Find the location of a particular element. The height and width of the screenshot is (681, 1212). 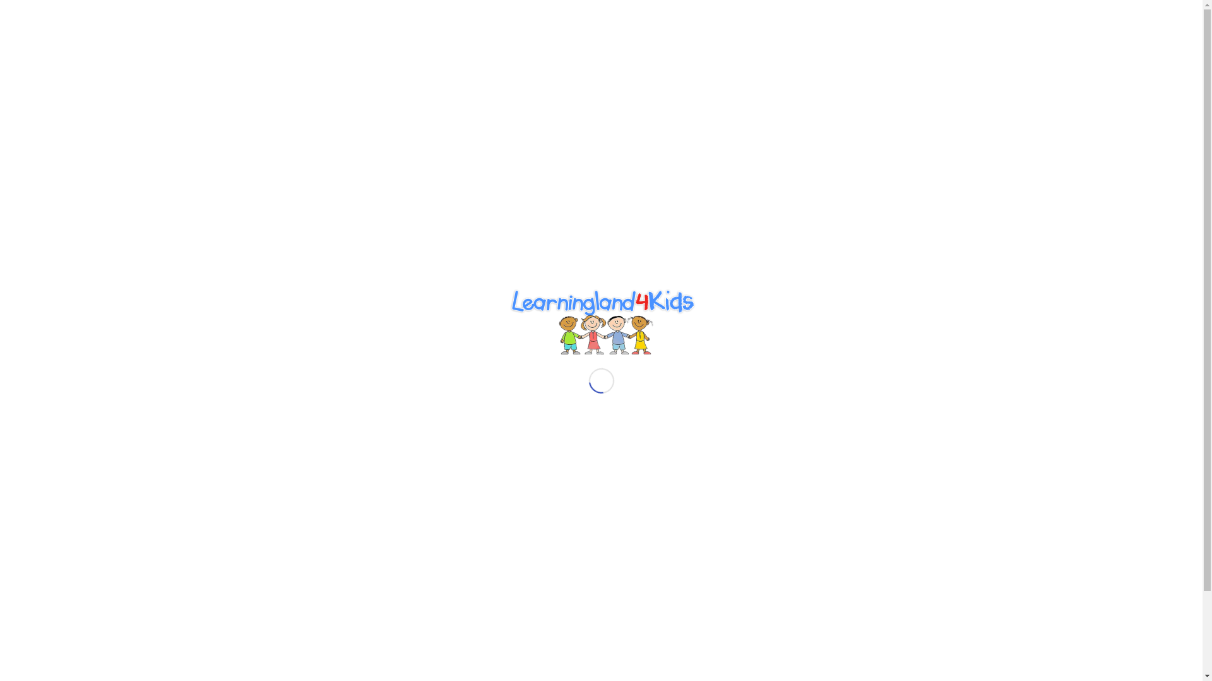

Contact is located at coordinates (749, 109).